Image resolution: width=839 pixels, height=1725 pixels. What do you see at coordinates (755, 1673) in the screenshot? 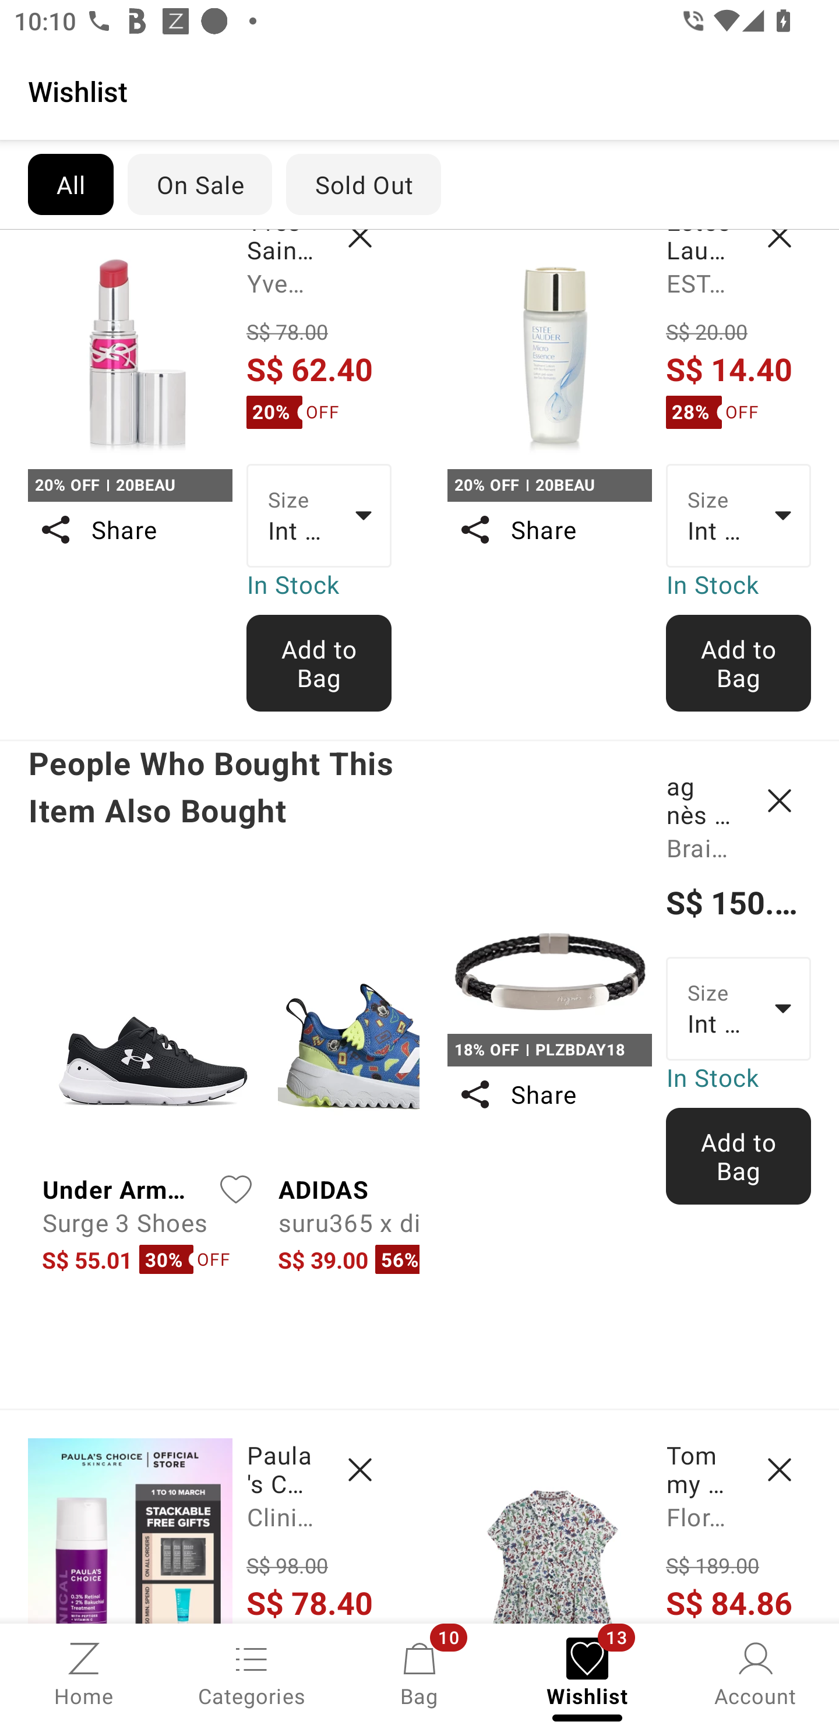
I see `Account` at bounding box center [755, 1673].